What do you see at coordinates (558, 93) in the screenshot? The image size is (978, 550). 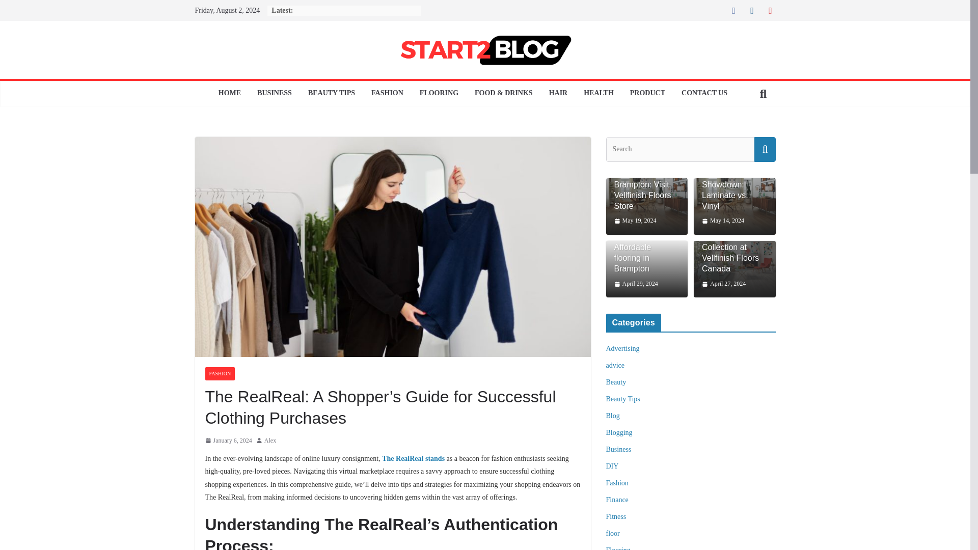 I see `HAIR` at bounding box center [558, 93].